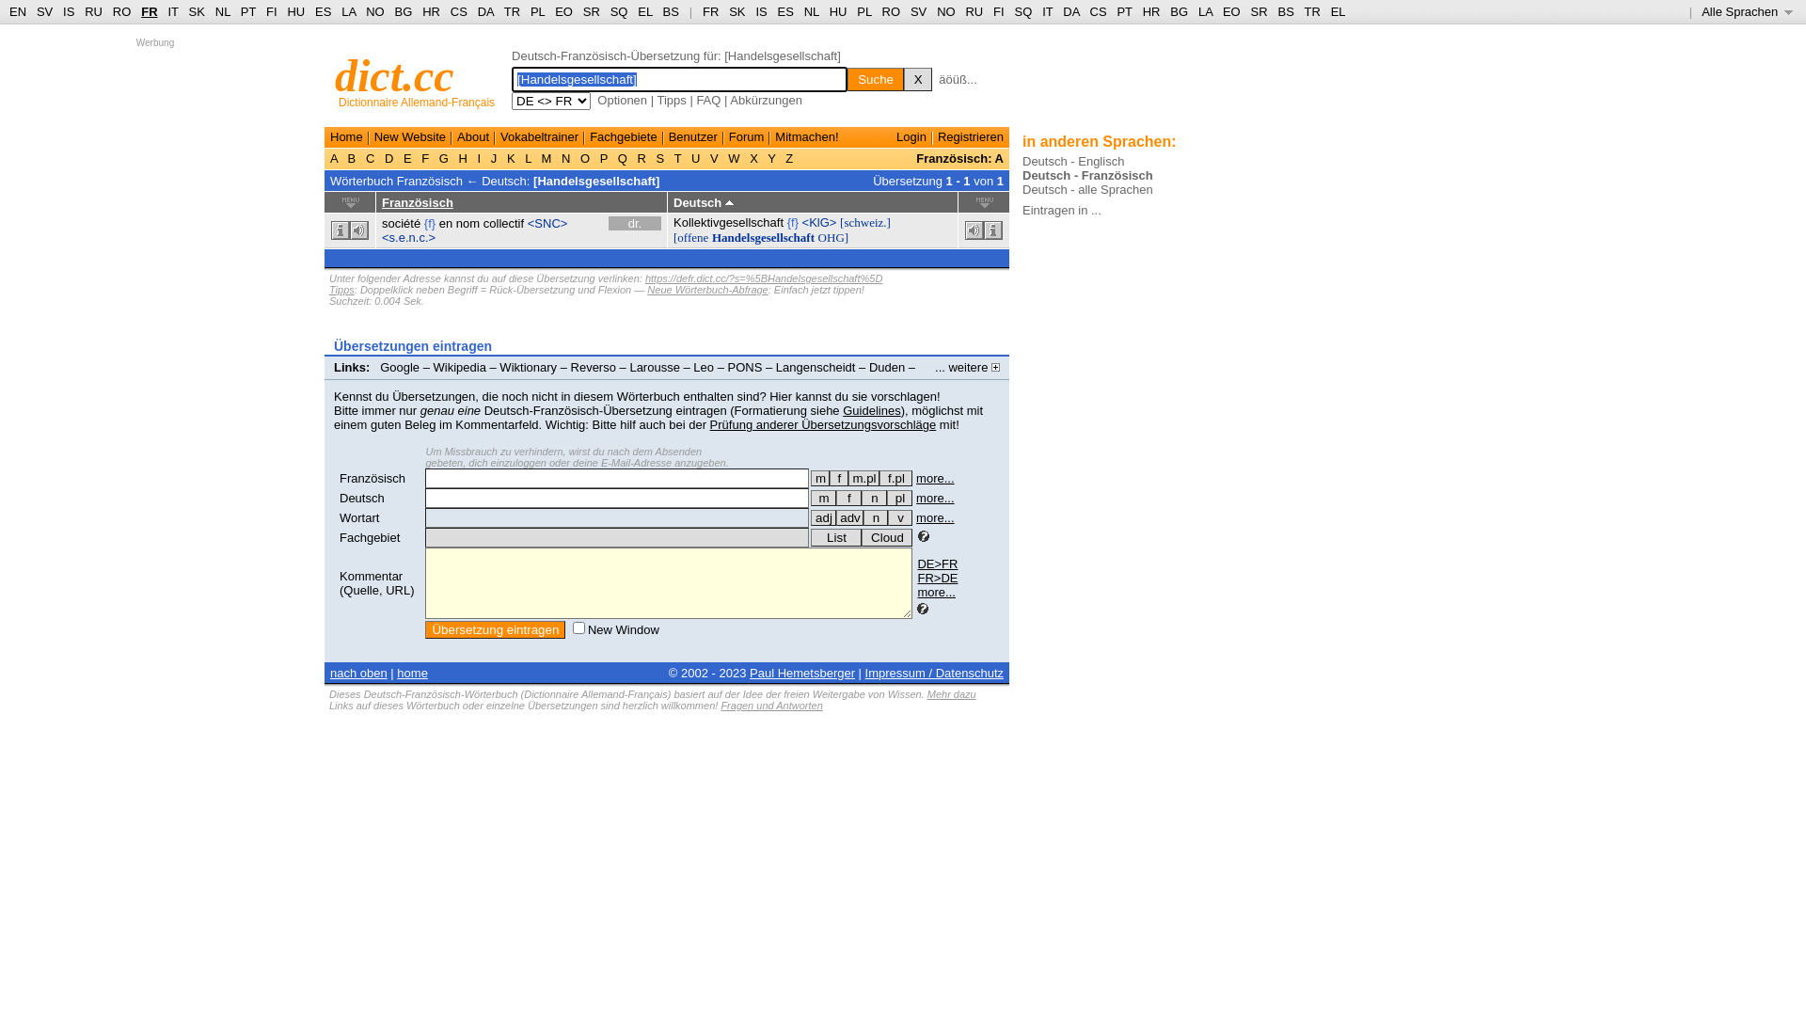  Describe the element at coordinates (911, 137) in the screenshot. I see `Login` at that location.